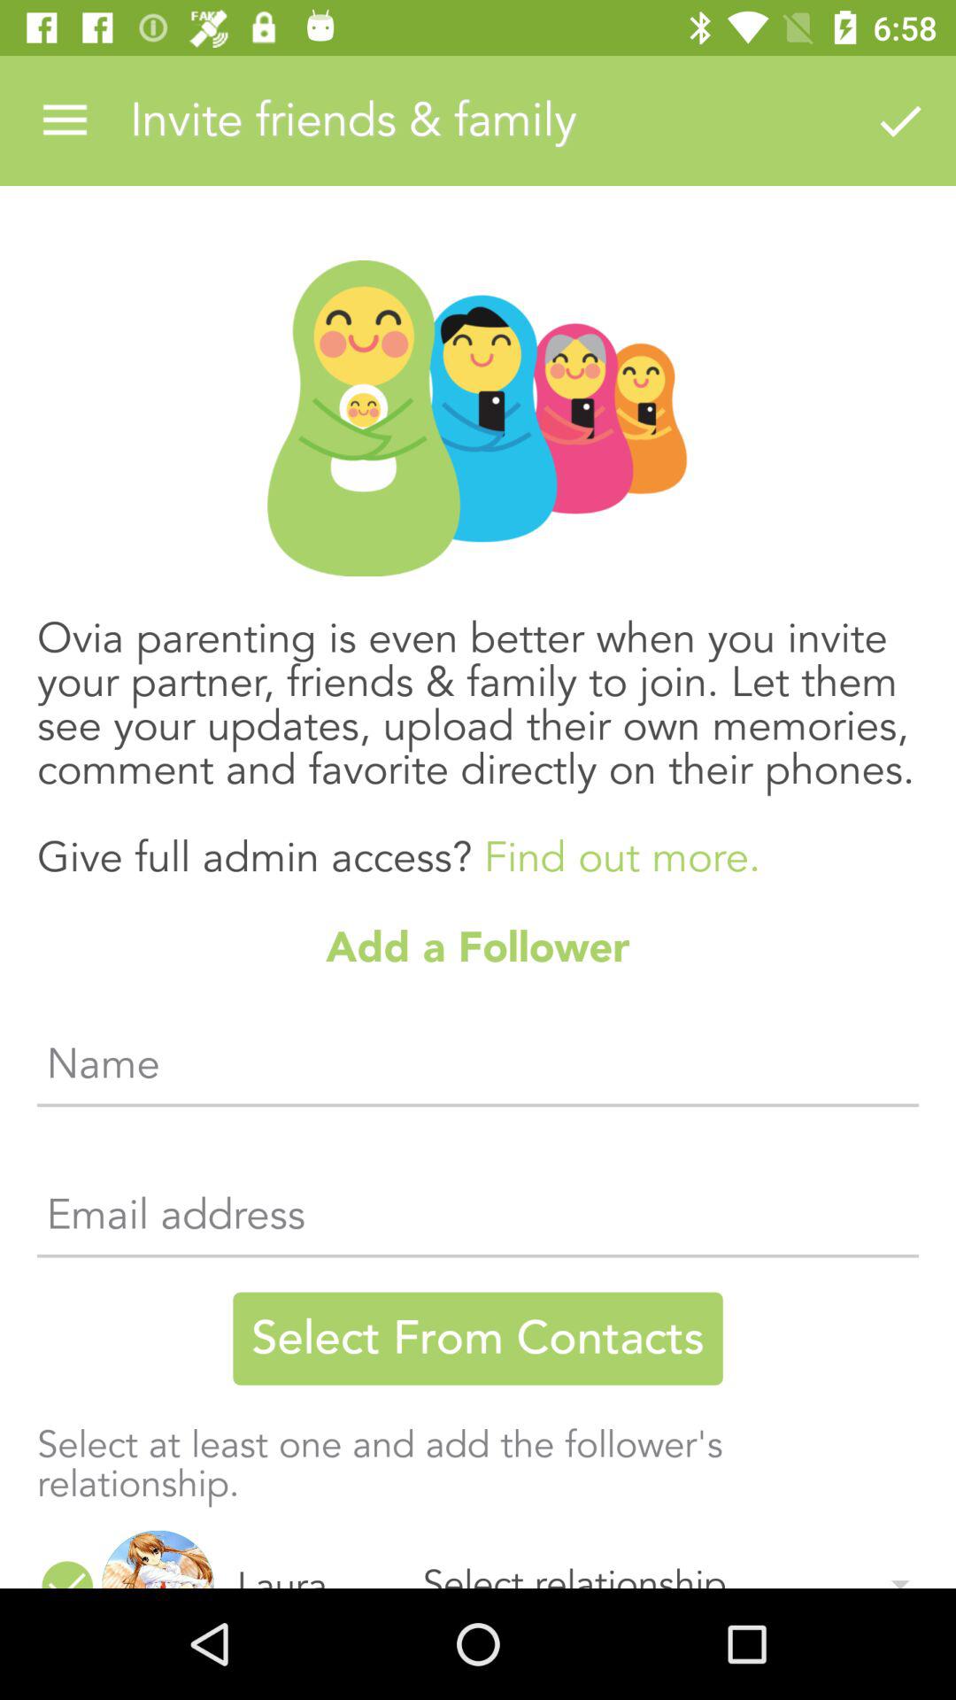 The image size is (956, 1700). What do you see at coordinates (158, 1558) in the screenshot?
I see `press the item below select at least` at bounding box center [158, 1558].